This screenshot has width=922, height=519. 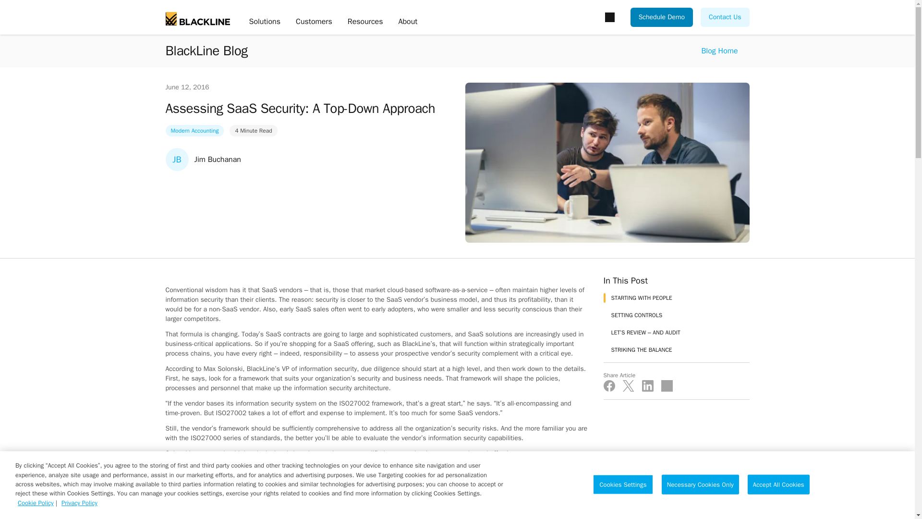 What do you see at coordinates (314, 22) in the screenshot?
I see `Customers` at bounding box center [314, 22].